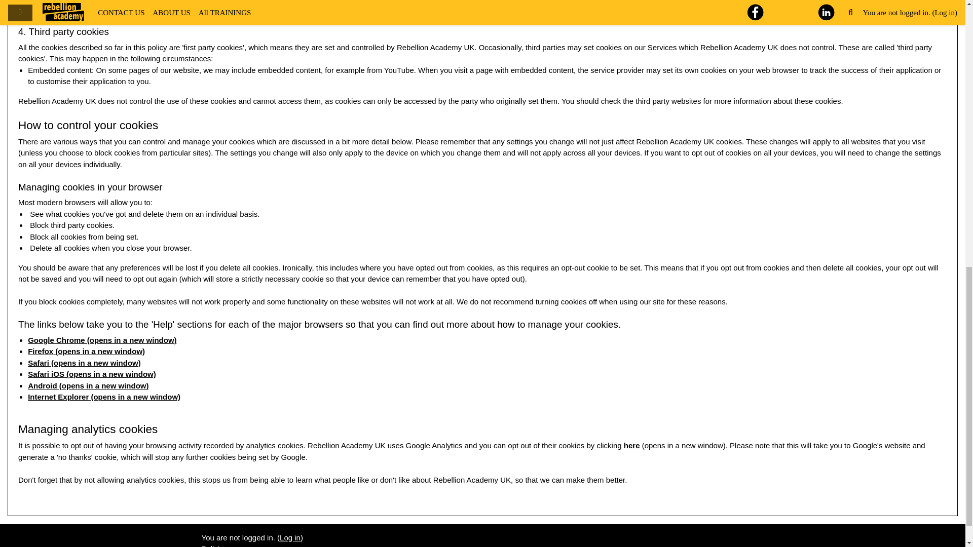 The image size is (973, 547). I want to click on Android, so click(43, 385).